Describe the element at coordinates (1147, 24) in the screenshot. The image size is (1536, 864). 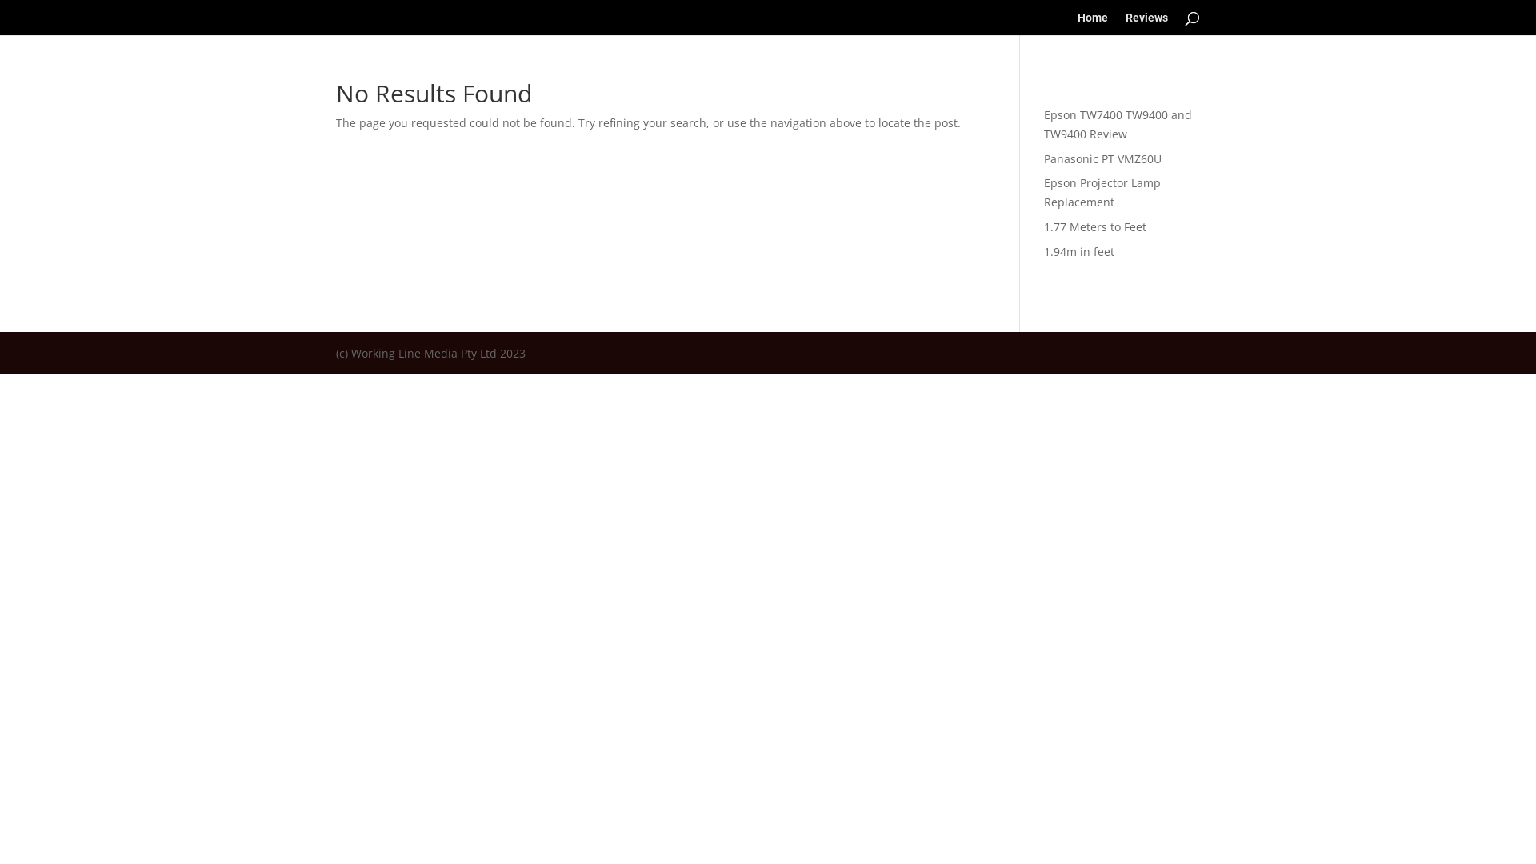
I see `Reviews` at that location.